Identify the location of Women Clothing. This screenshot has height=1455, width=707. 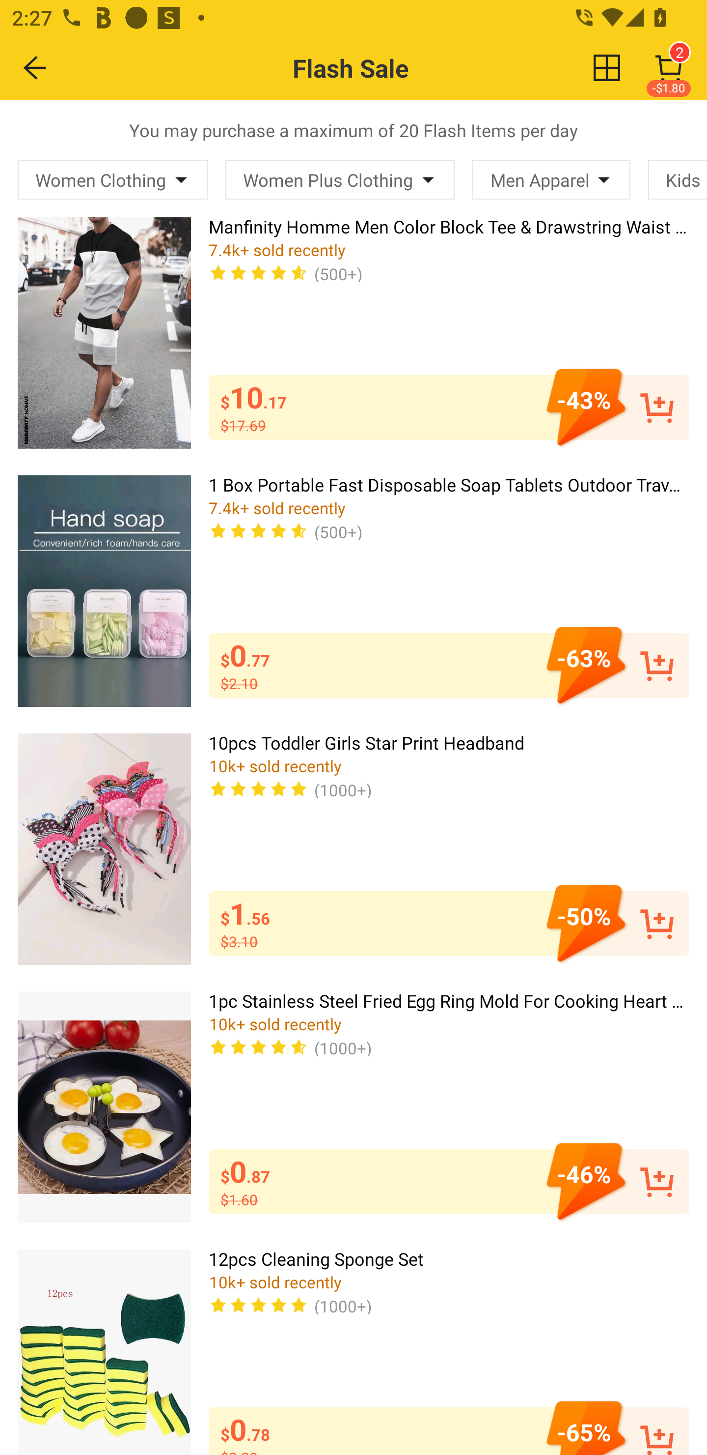
(113, 179).